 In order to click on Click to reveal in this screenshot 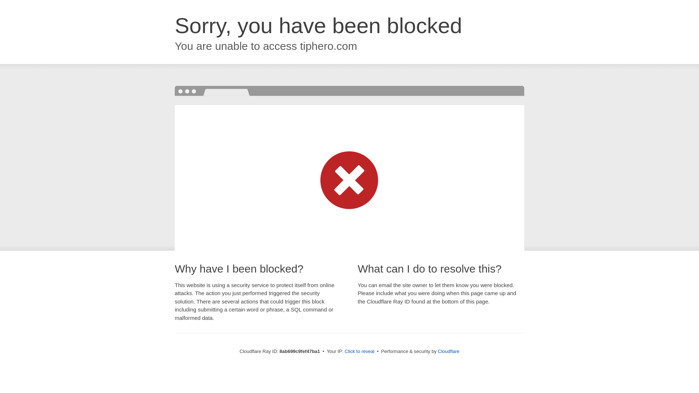, I will do `click(360, 352)`.